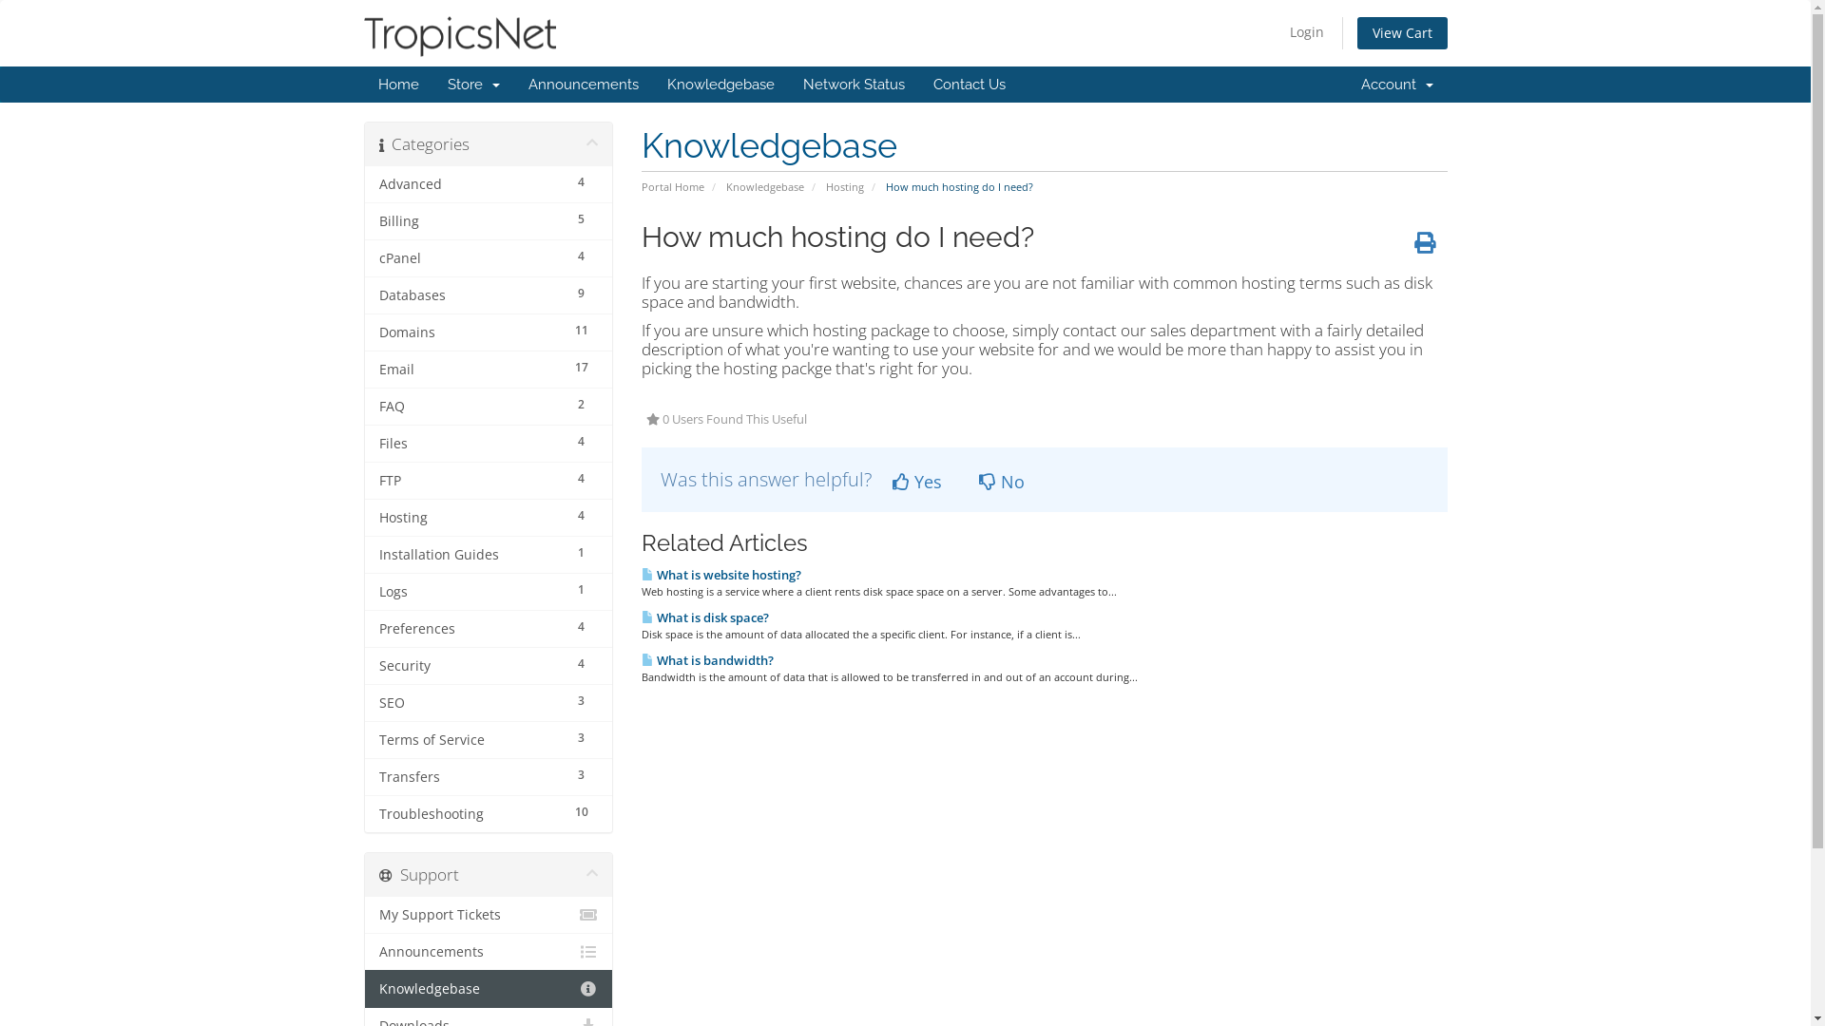 The image size is (1825, 1026). Describe the element at coordinates (489, 666) in the screenshot. I see `4
Security` at that location.